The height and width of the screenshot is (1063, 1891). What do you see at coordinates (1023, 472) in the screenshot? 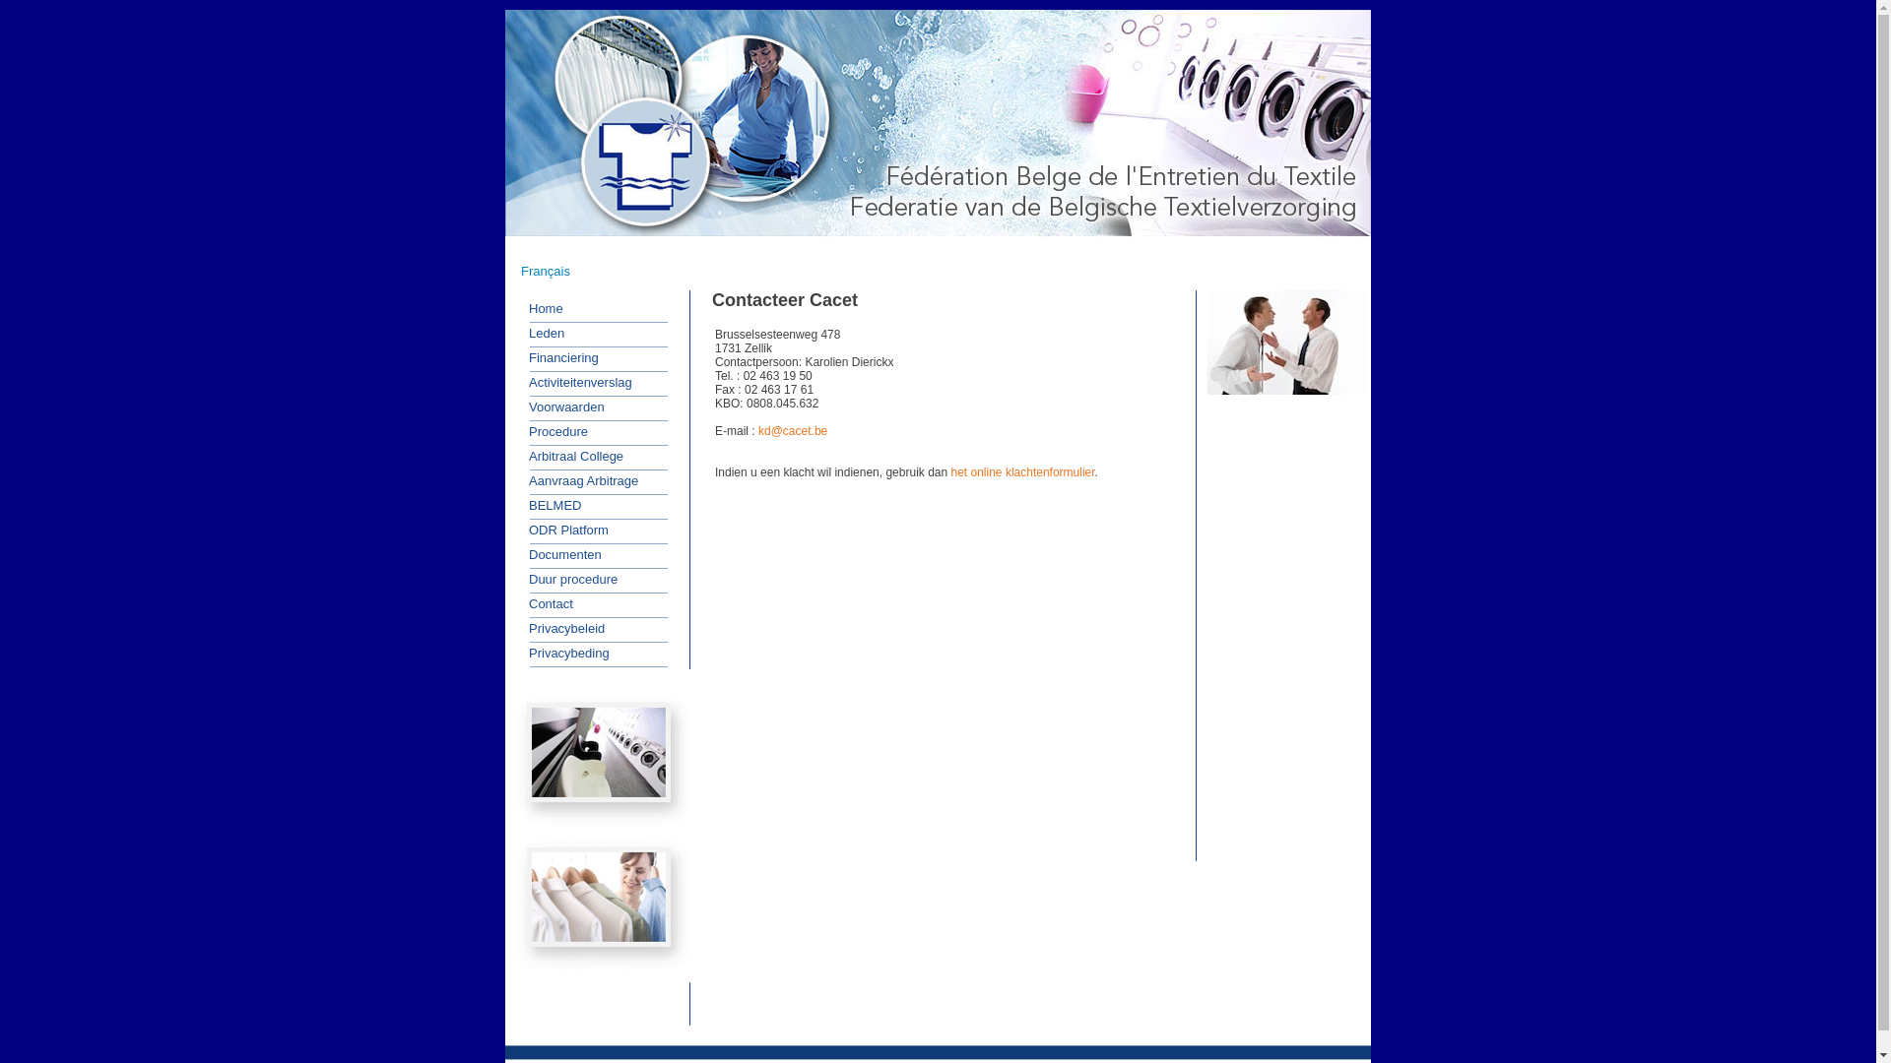
I see `het online klachtenformulier` at bounding box center [1023, 472].